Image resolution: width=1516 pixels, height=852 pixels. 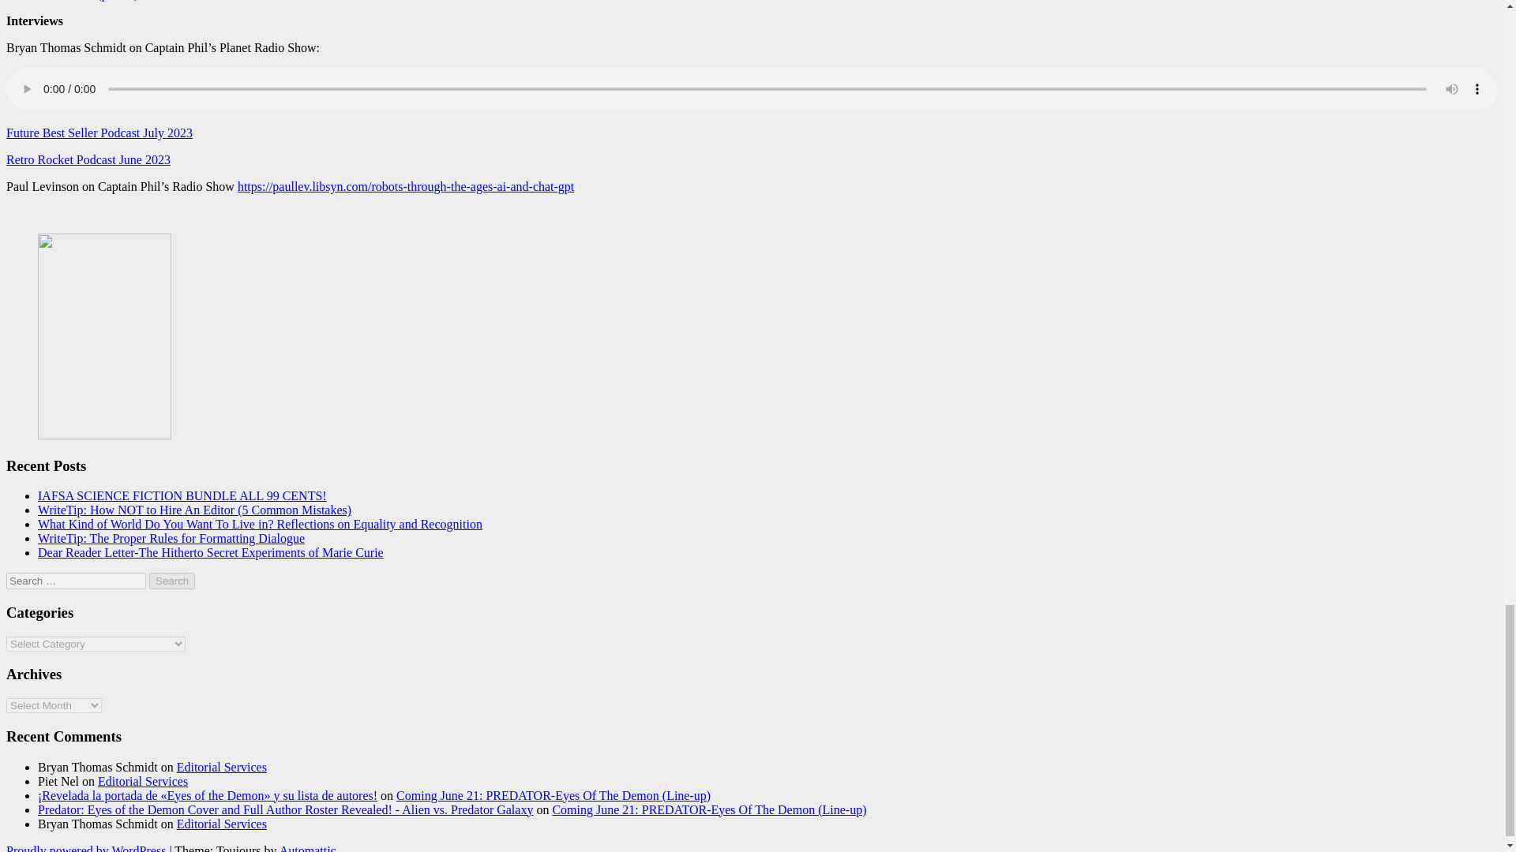 What do you see at coordinates (172, 581) in the screenshot?
I see `Search` at bounding box center [172, 581].